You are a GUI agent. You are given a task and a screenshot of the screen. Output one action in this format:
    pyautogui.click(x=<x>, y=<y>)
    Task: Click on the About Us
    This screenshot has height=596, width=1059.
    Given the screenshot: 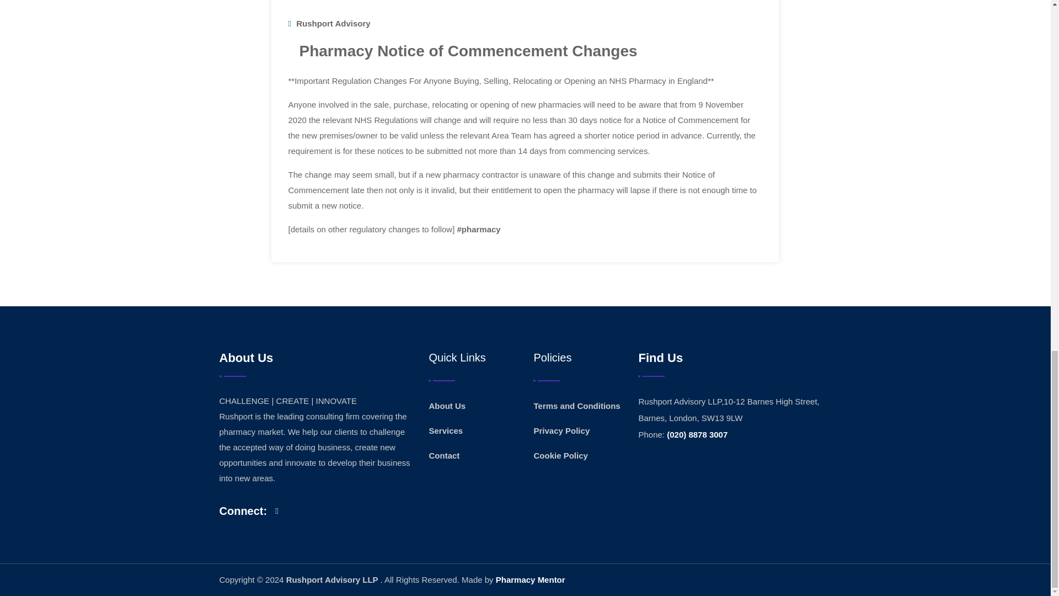 What is the action you would take?
    pyautogui.click(x=447, y=406)
    